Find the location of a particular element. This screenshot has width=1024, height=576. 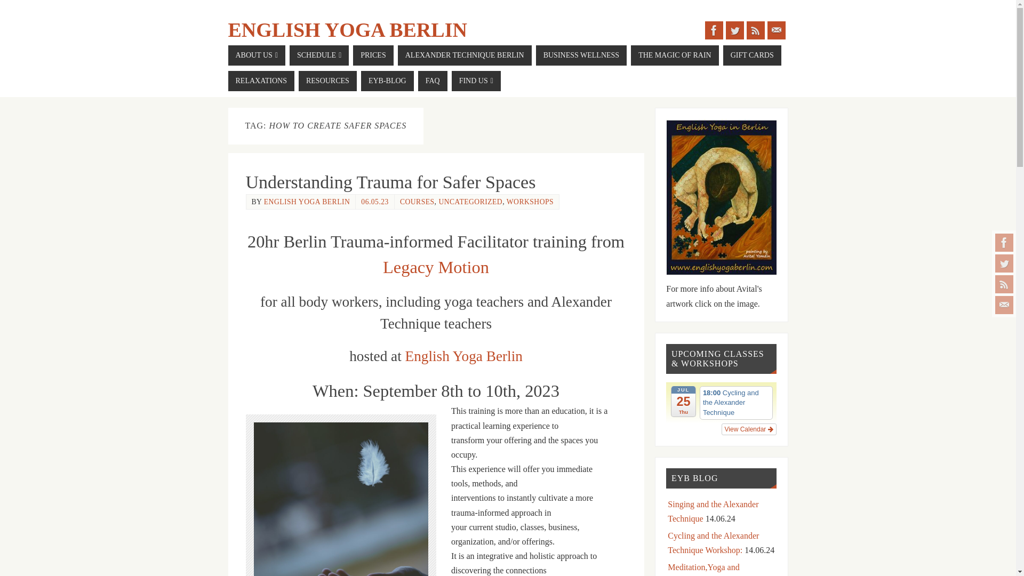

Facebook is located at coordinates (714, 30).